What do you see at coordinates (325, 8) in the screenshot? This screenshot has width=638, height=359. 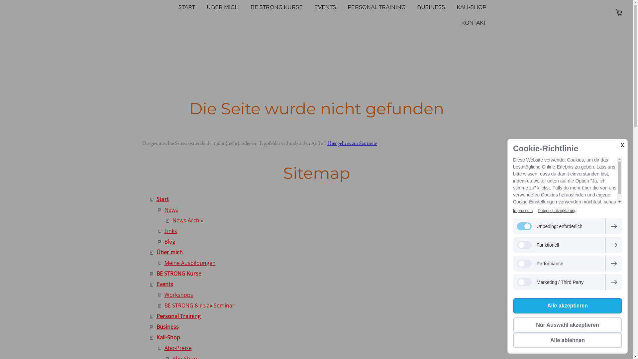 I see `EVENTS` at bounding box center [325, 8].